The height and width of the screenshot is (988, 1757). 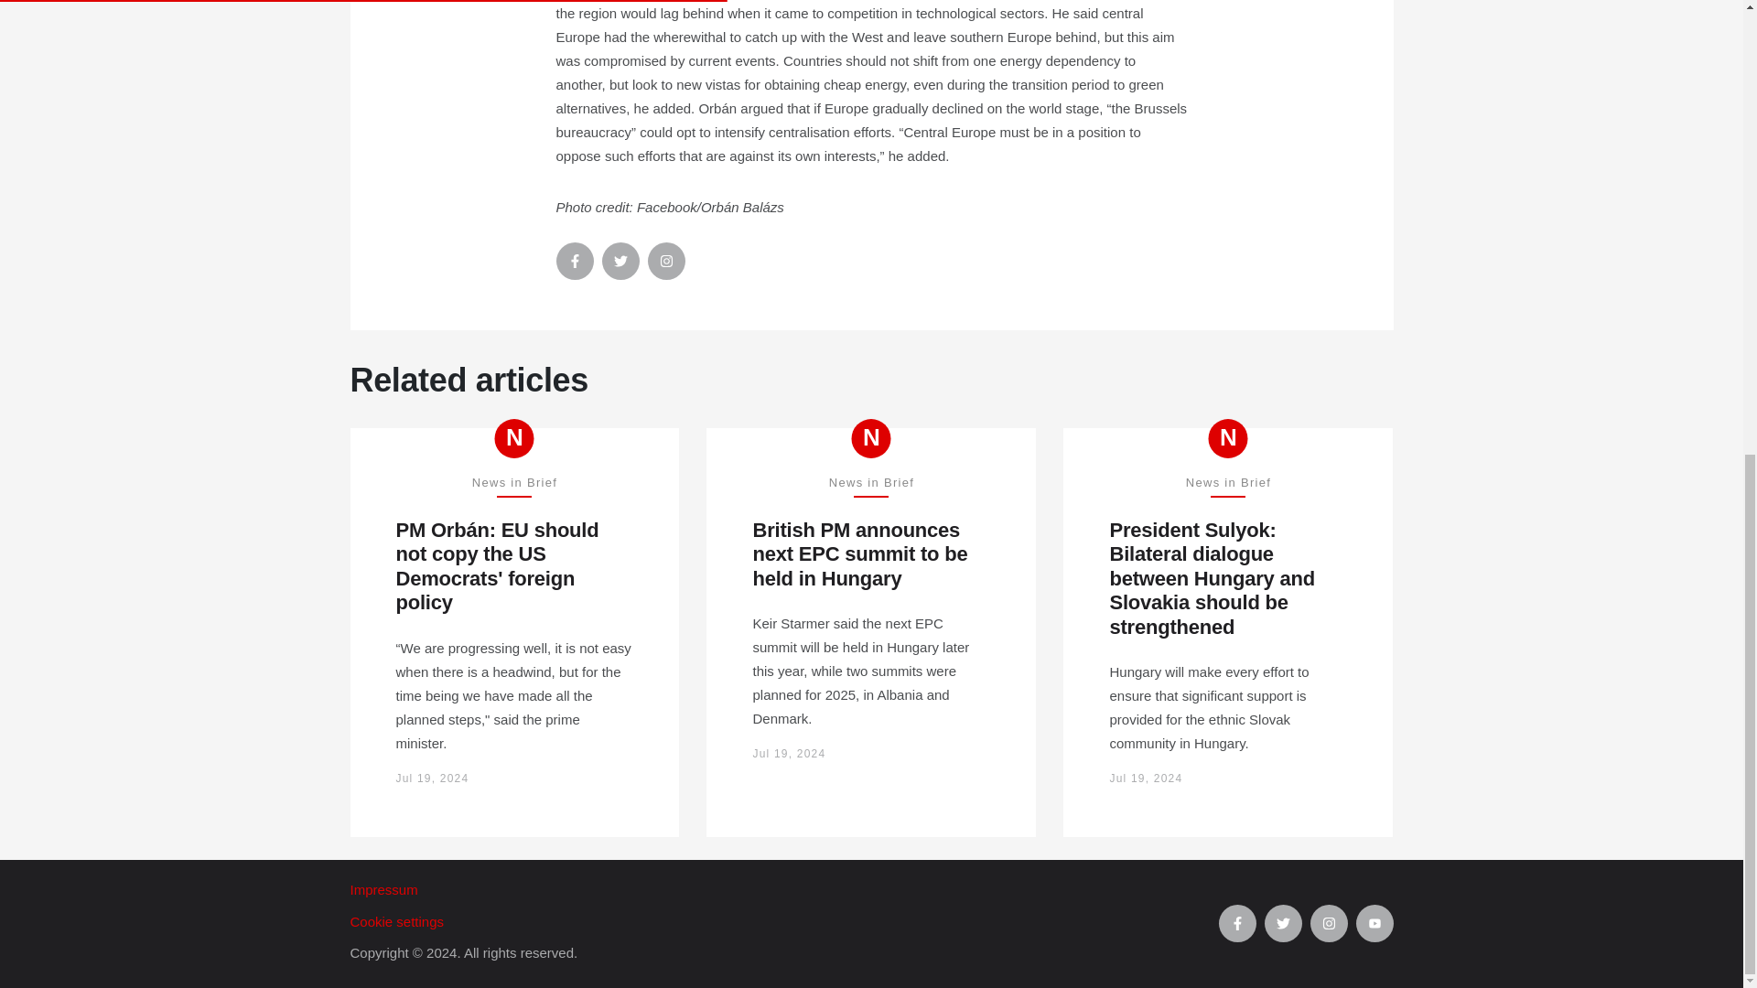 I want to click on N, so click(x=1228, y=438).